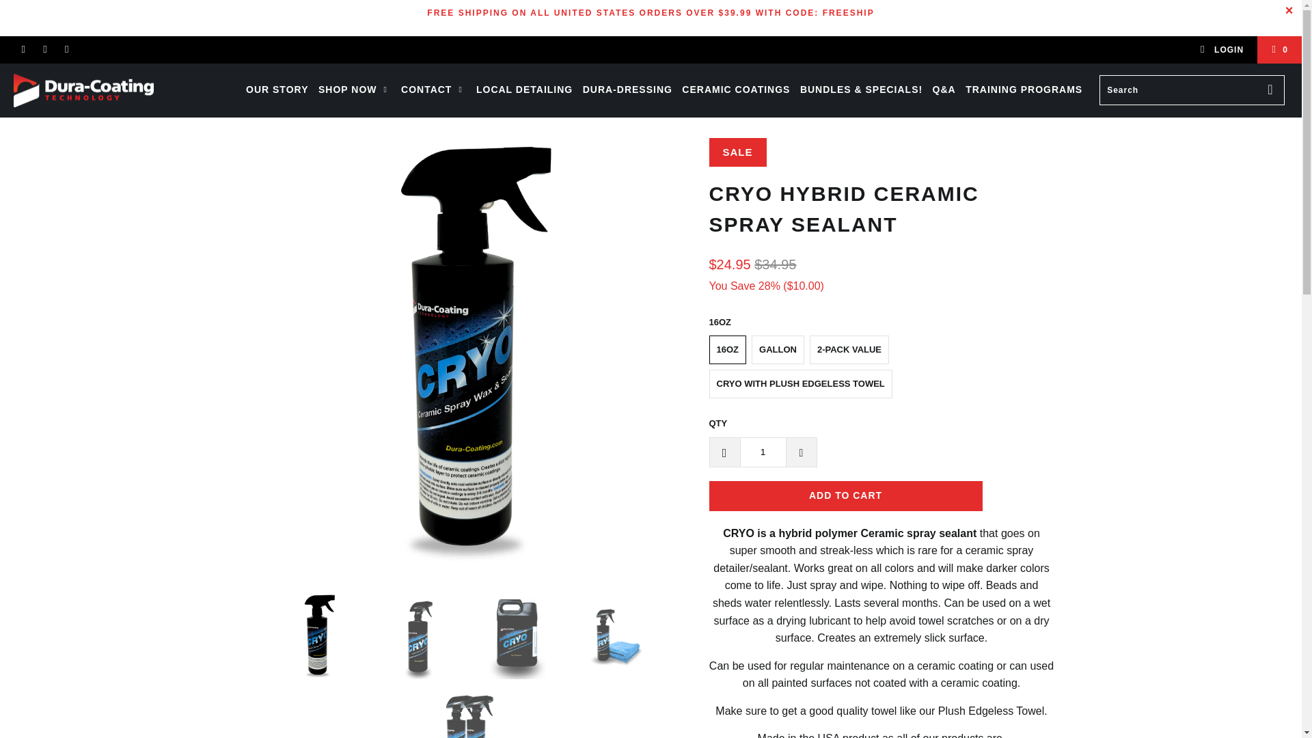 The height and width of the screenshot is (738, 1312). Describe the element at coordinates (1221, 49) in the screenshot. I see `My Account ` at that location.